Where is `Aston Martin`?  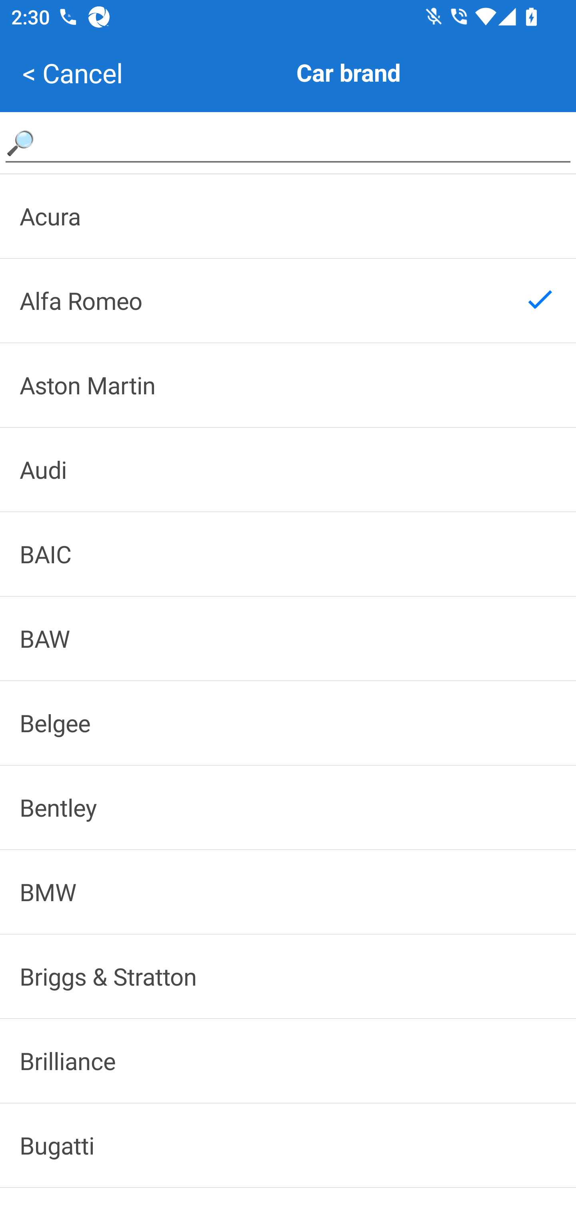 Aston Martin is located at coordinates (288, 385).